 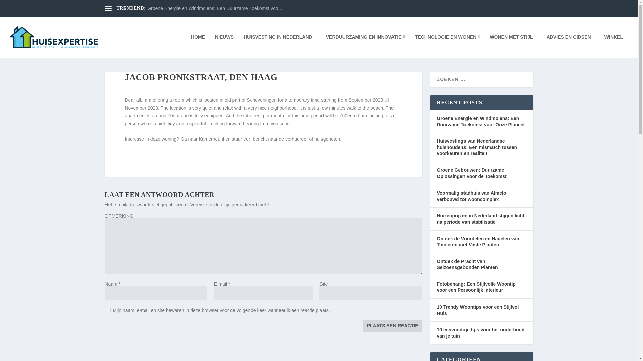 I want to click on HUISVESTING IN NEDERLAND, so click(x=279, y=46).